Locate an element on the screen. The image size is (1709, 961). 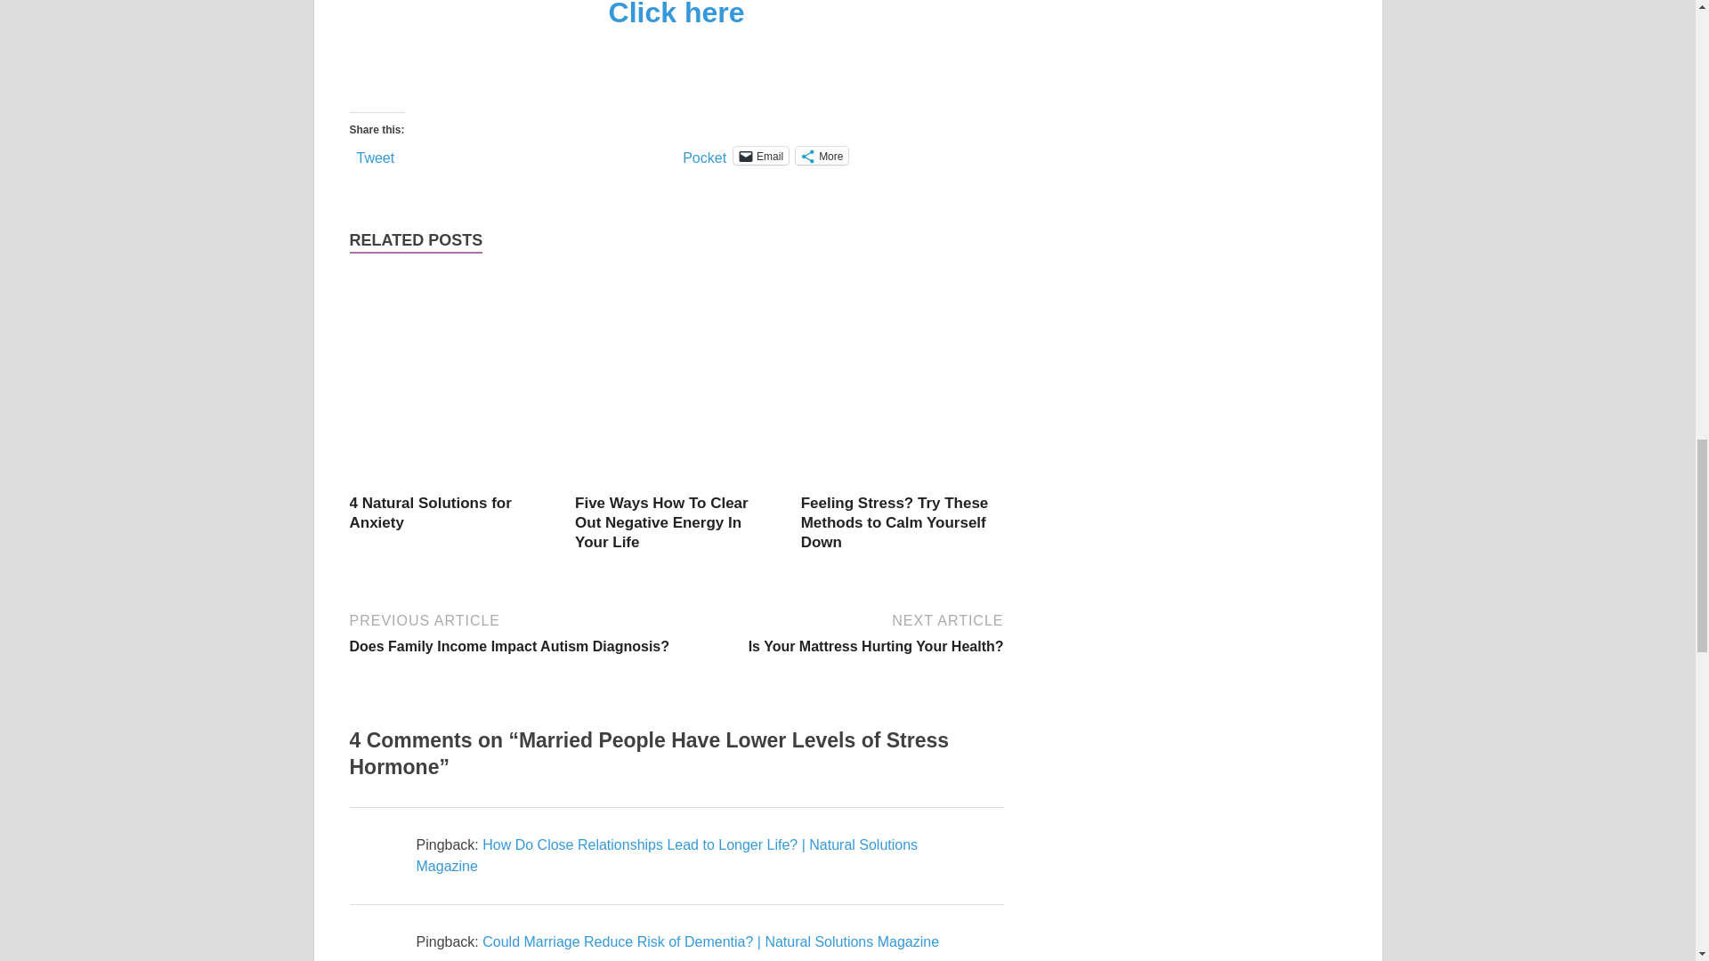
Click here is located at coordinates (676, 14).